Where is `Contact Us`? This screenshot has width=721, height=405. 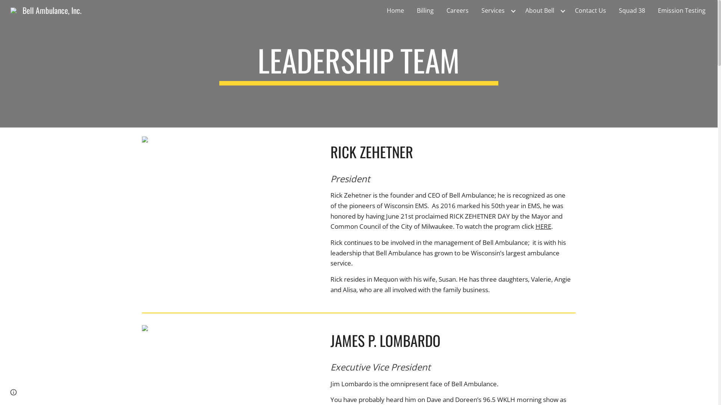
Contact Us is located at coordinates (590, 10).